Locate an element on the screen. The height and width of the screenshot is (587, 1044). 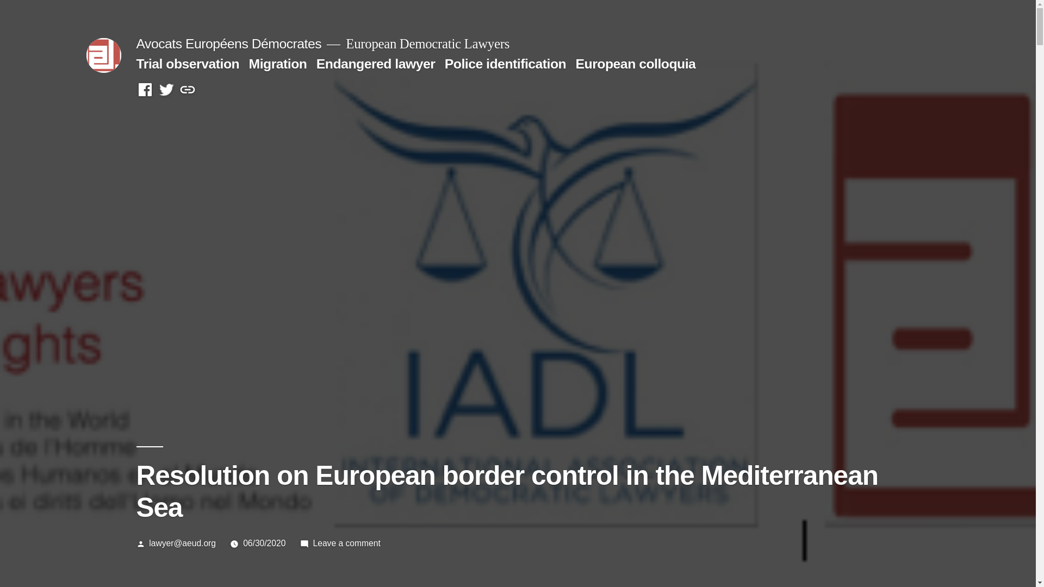
Migration is located at coordinates (278, 63).